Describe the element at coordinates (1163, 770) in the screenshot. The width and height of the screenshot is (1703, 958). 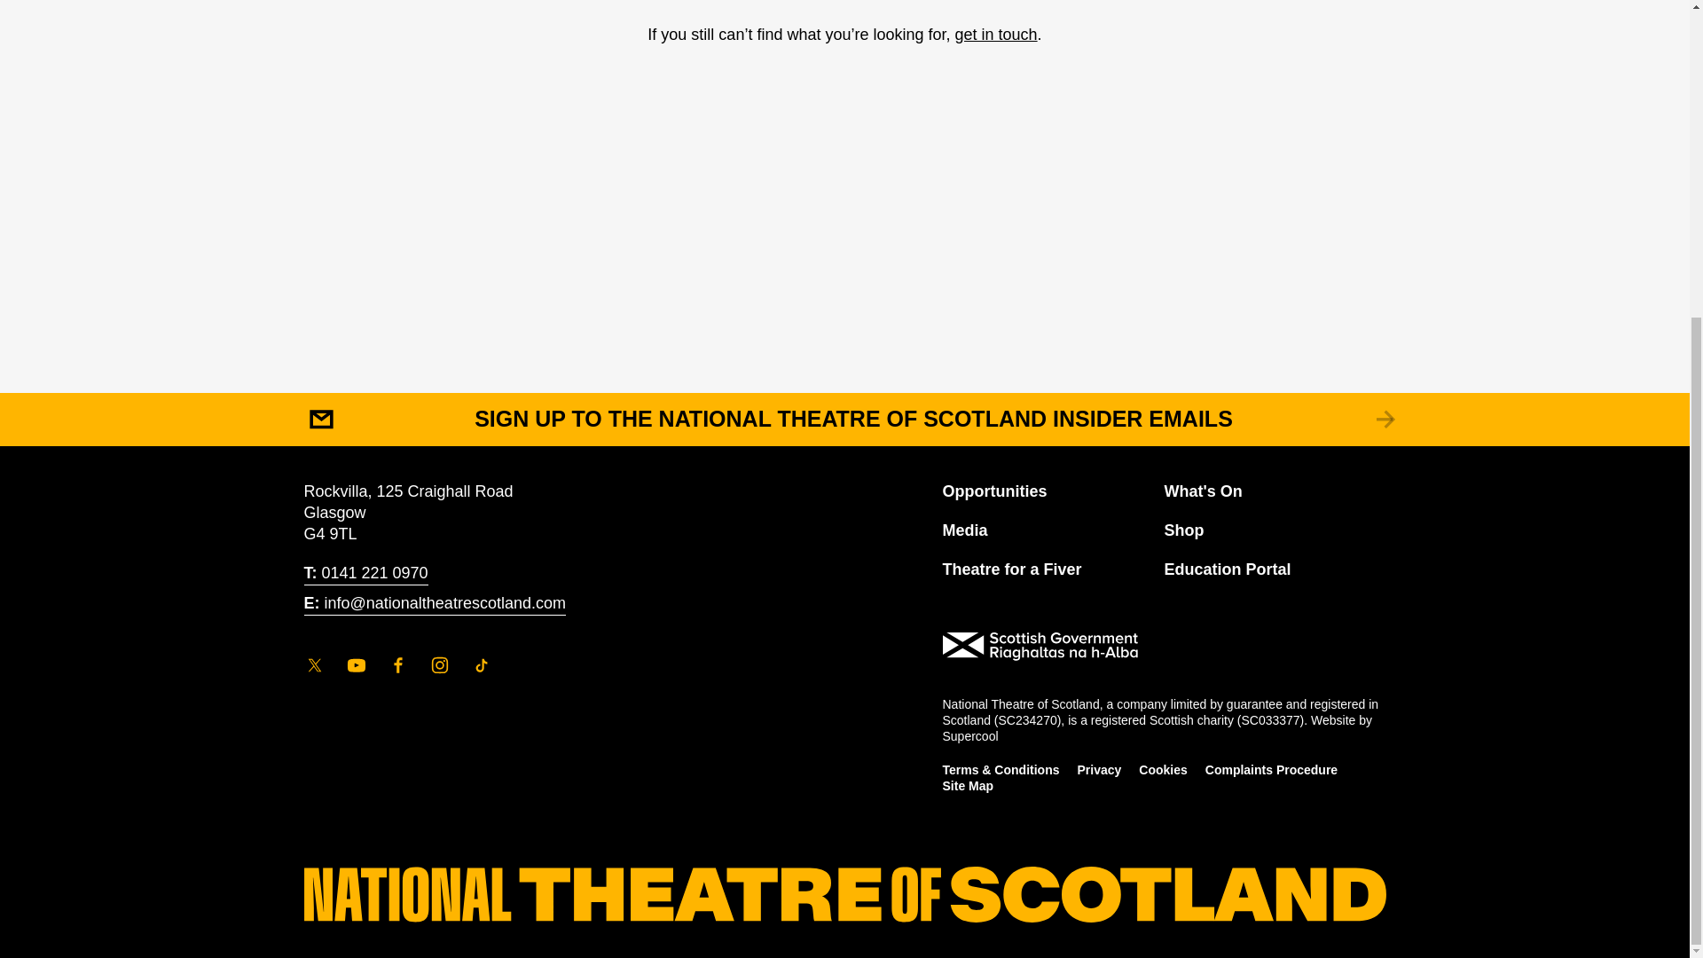
I see `Cookies` at that location.